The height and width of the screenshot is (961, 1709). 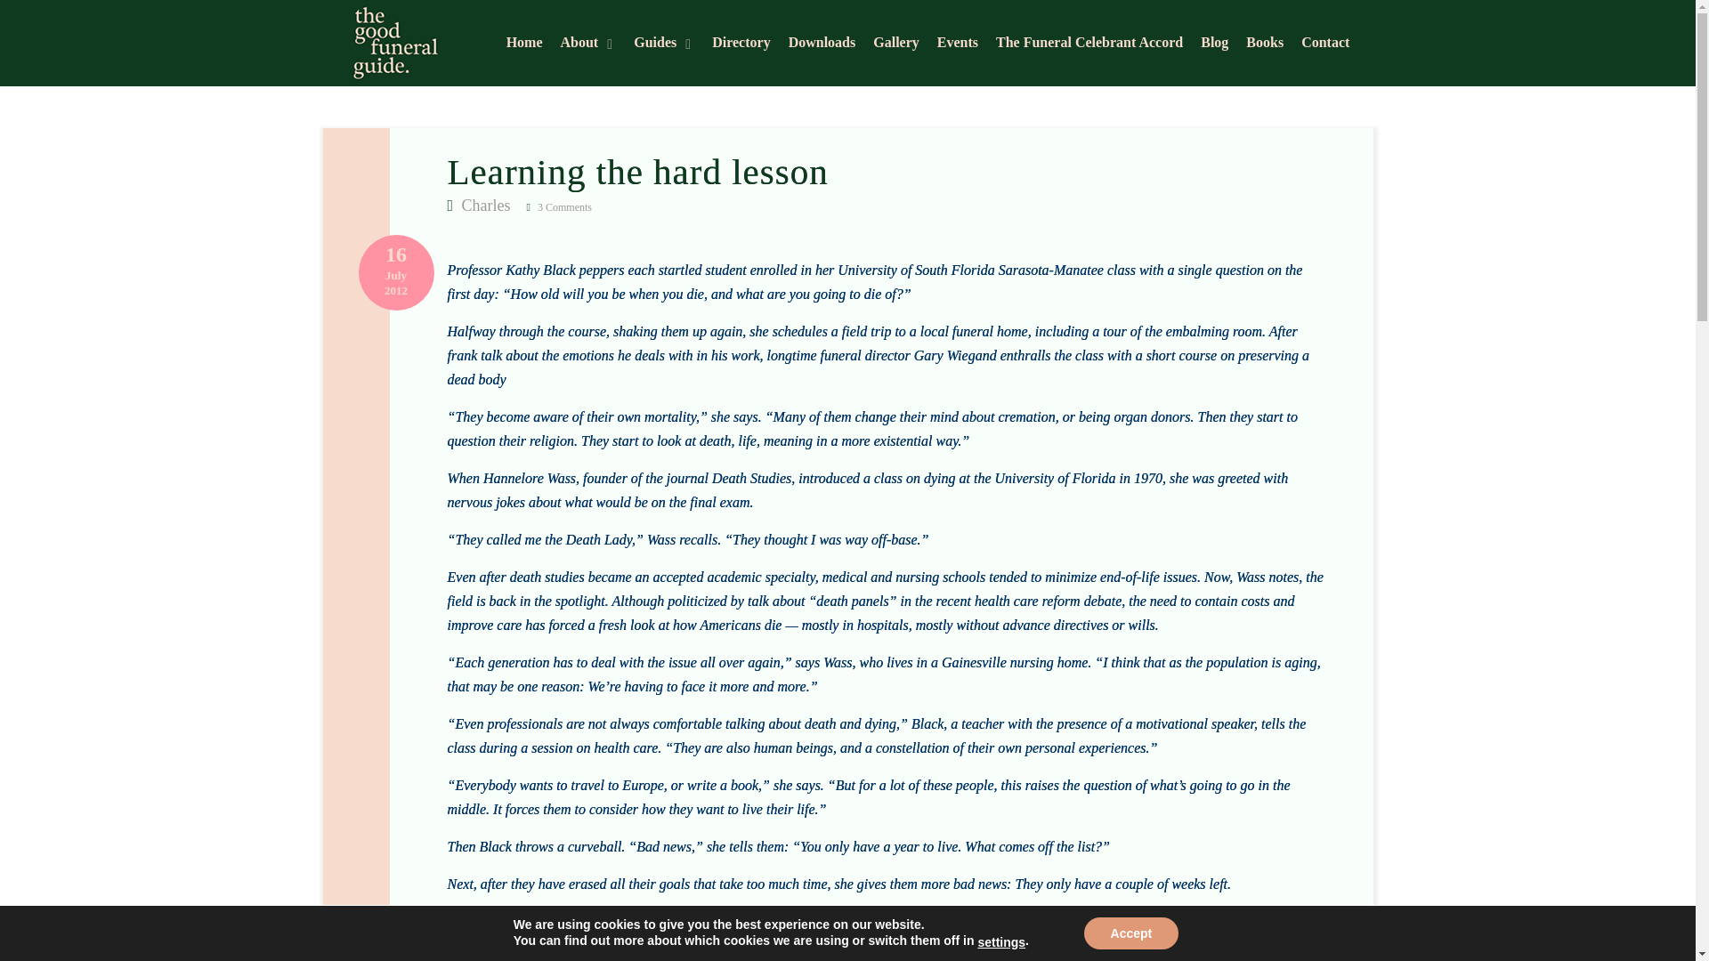 I want to click on Events, so click(x=957, y=44).